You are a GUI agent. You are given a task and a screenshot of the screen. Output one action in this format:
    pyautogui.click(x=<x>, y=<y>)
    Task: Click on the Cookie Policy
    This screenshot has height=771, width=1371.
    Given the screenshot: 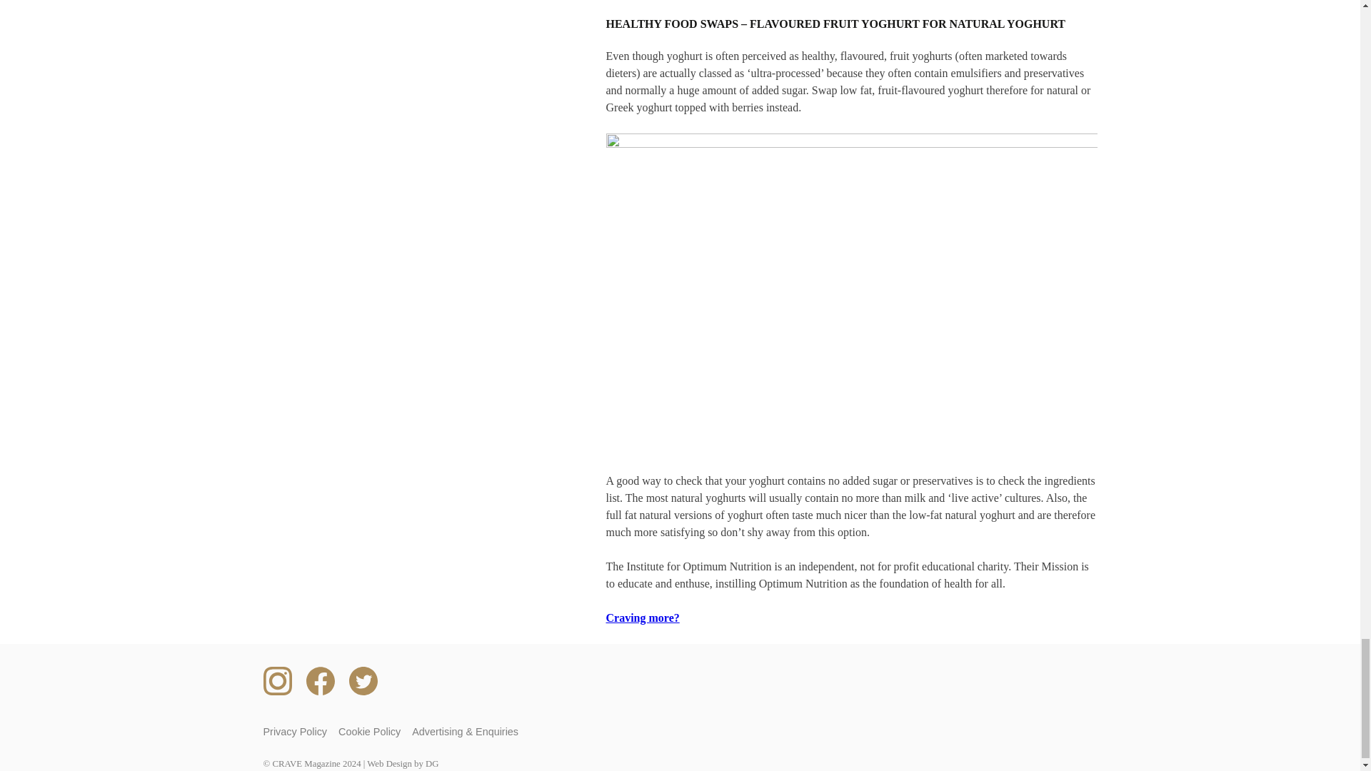 What is the action you would take?
    pyautogui.click(x=369, y=731)
    